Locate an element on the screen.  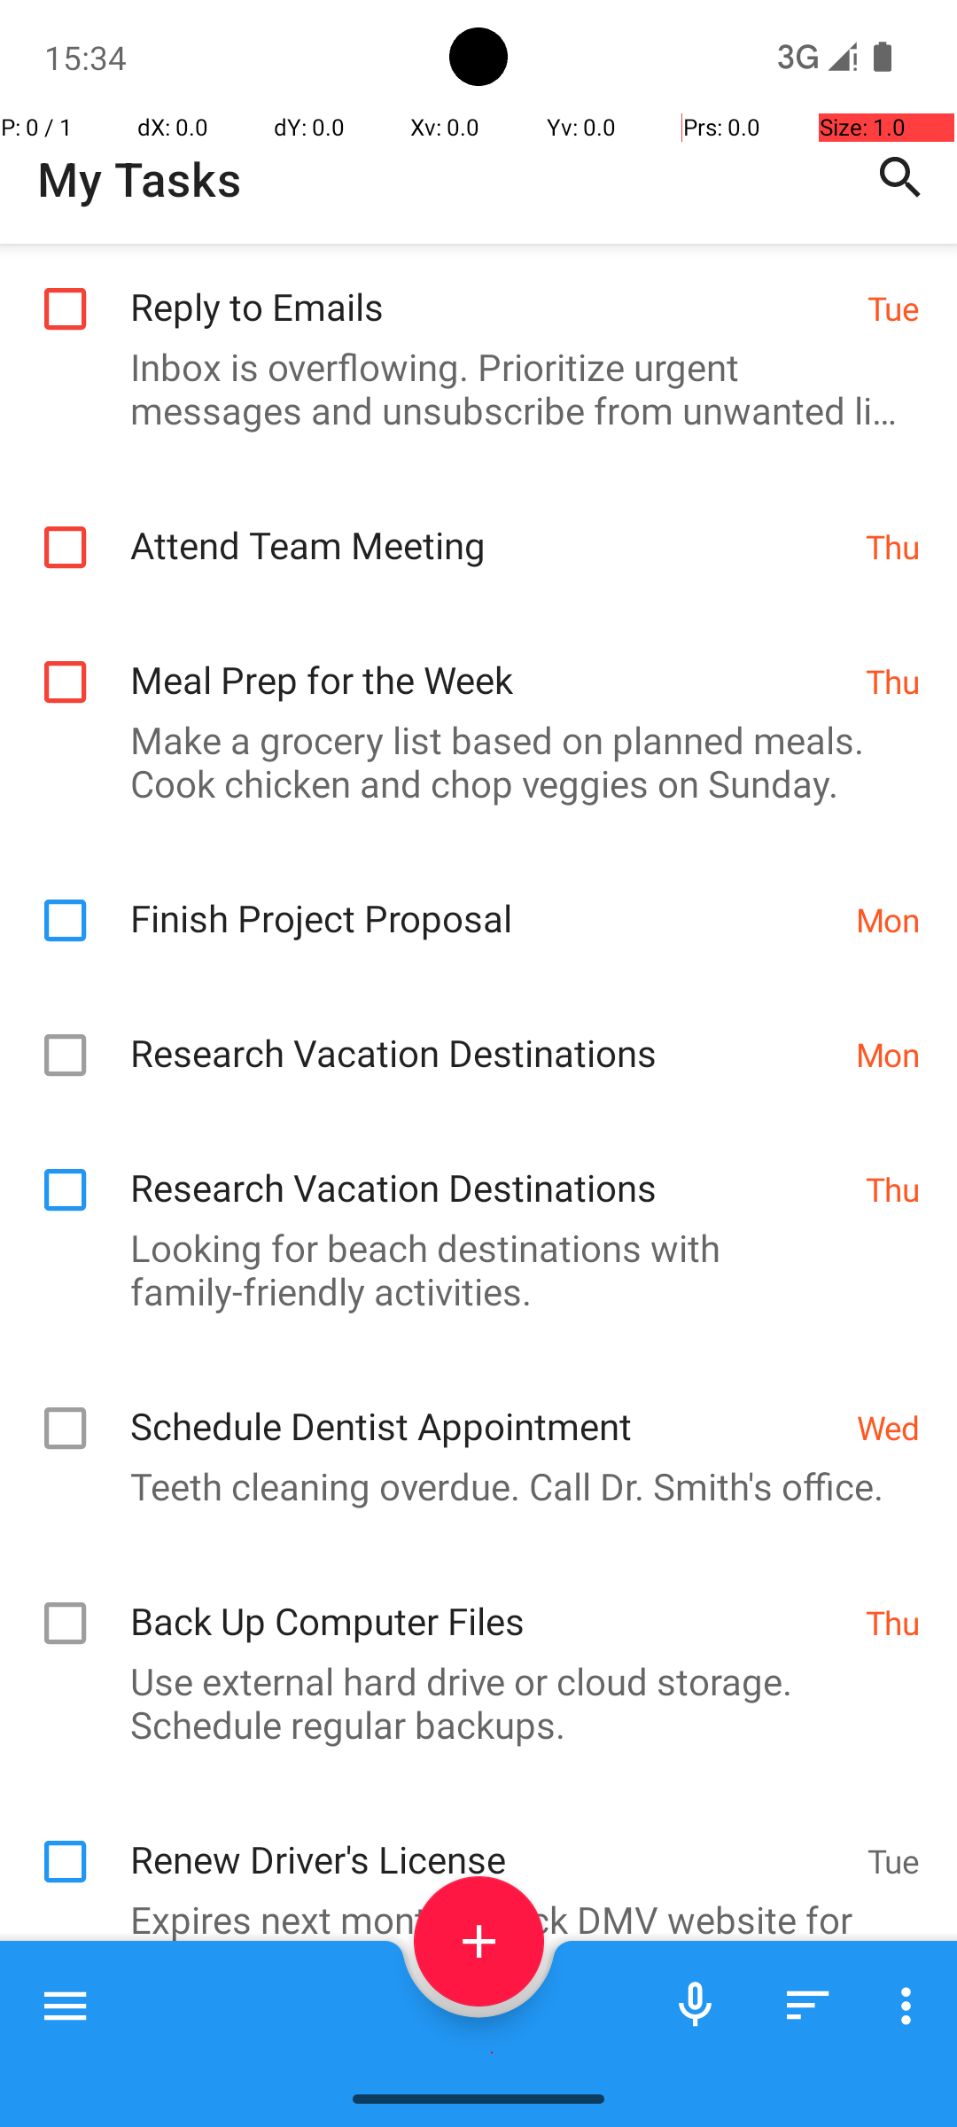
Use external hard drive or cloud storage. Schedule regular backups. is located at coordinates (470, 1702).